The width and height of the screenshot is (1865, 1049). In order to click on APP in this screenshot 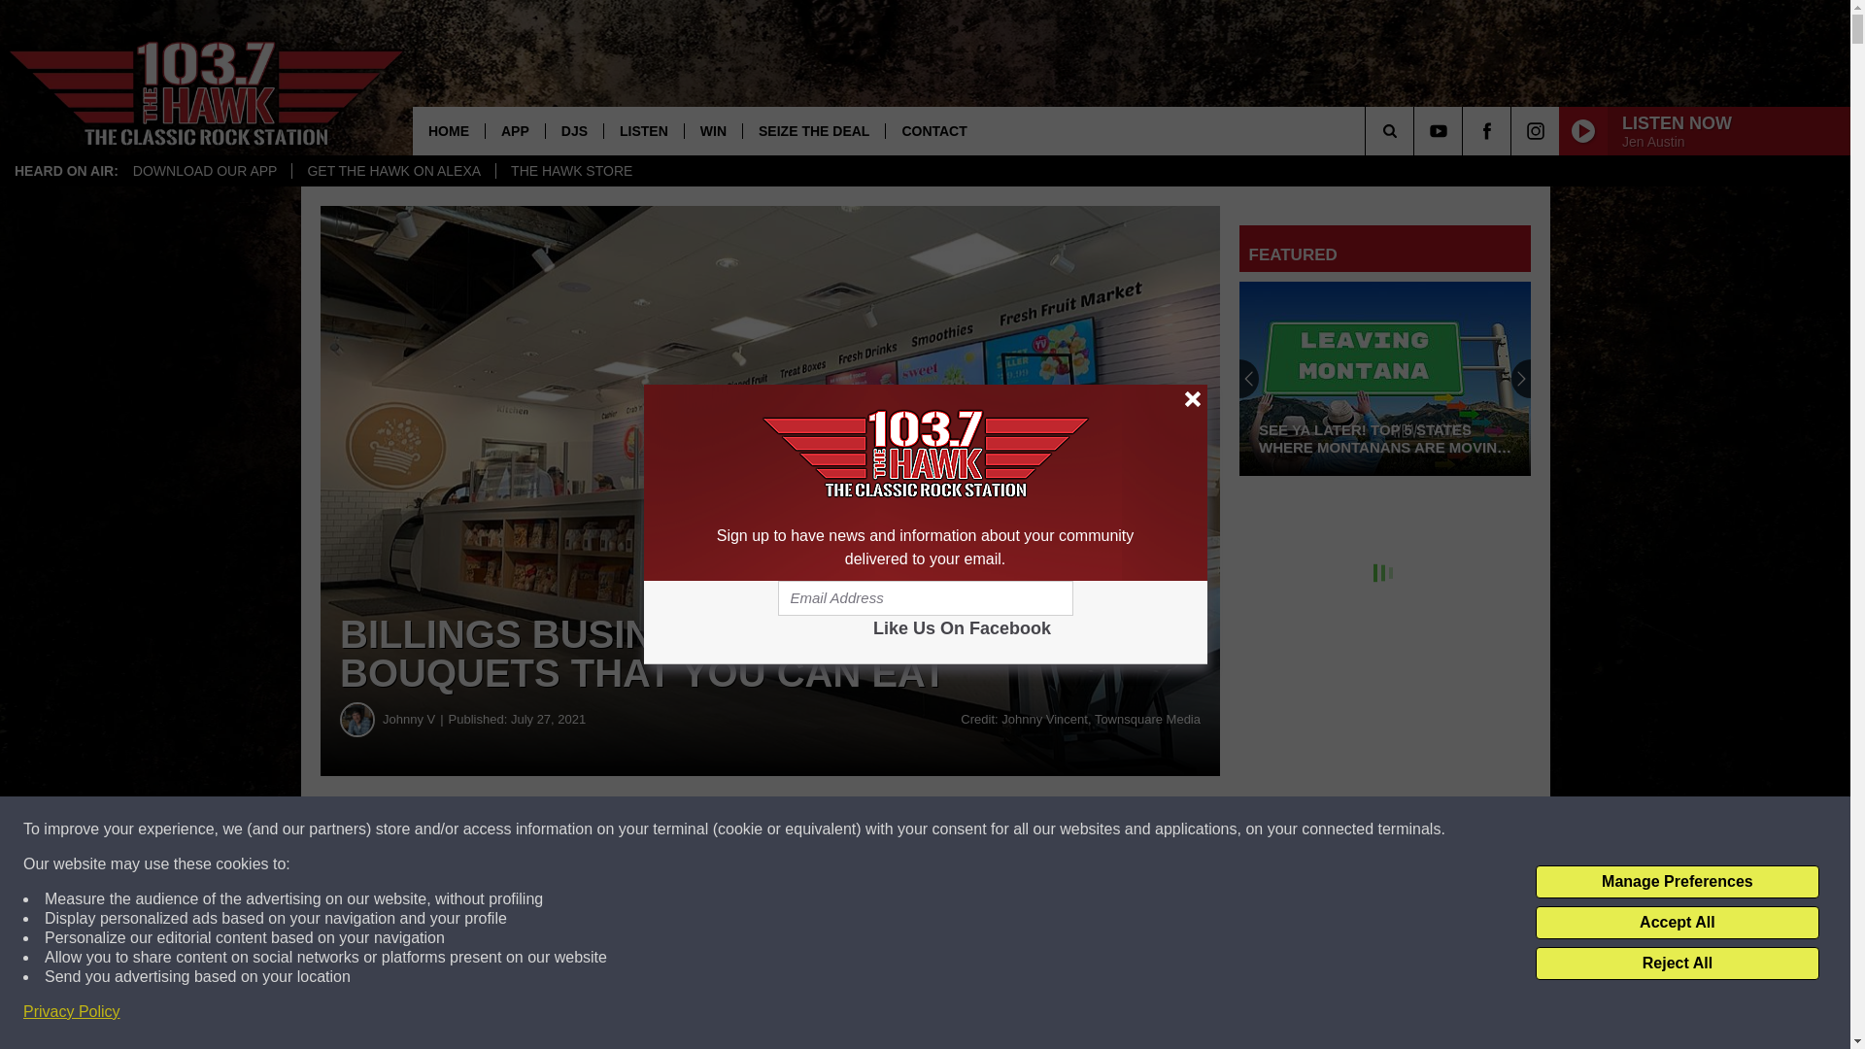, I will do `click(515, 130)`.